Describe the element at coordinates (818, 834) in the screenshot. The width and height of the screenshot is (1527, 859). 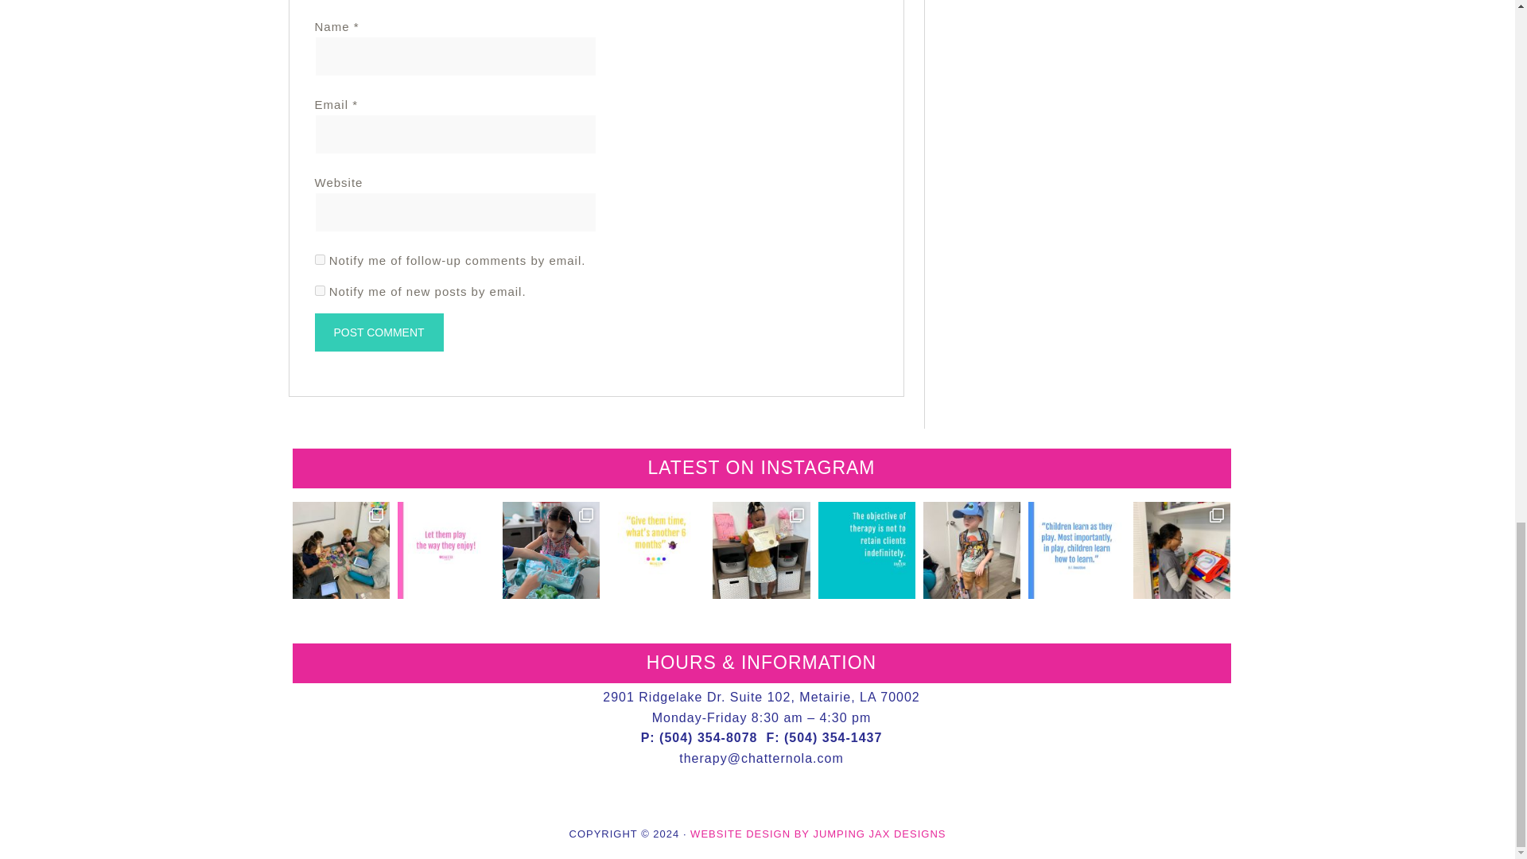
I see `WEBSITE DESIGN BY JUMPING JAX DESIGNS` at that location.